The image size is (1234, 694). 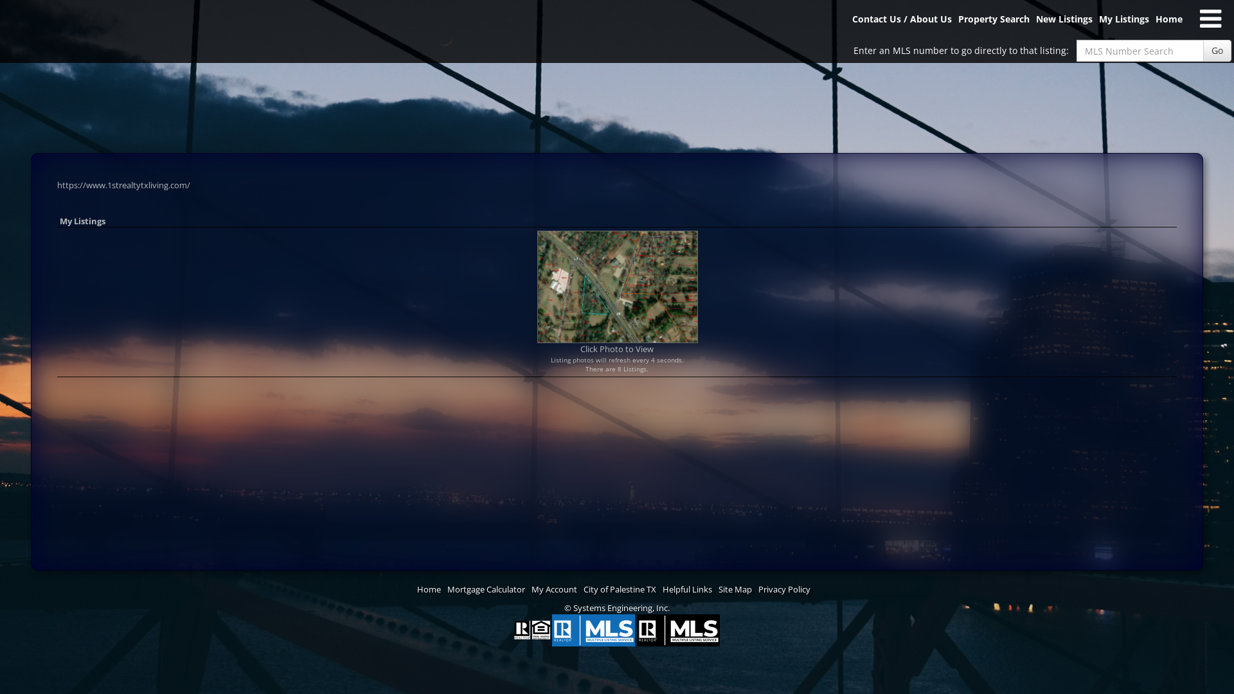 What do you see at coordinates (1124, 24) in the screenshot?
I see `My Listings` at bounding box center [1124, 24].